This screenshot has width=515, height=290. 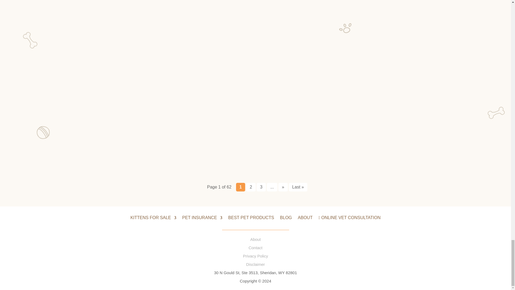 I want to click on Page 3, so click(x=261, y=187).